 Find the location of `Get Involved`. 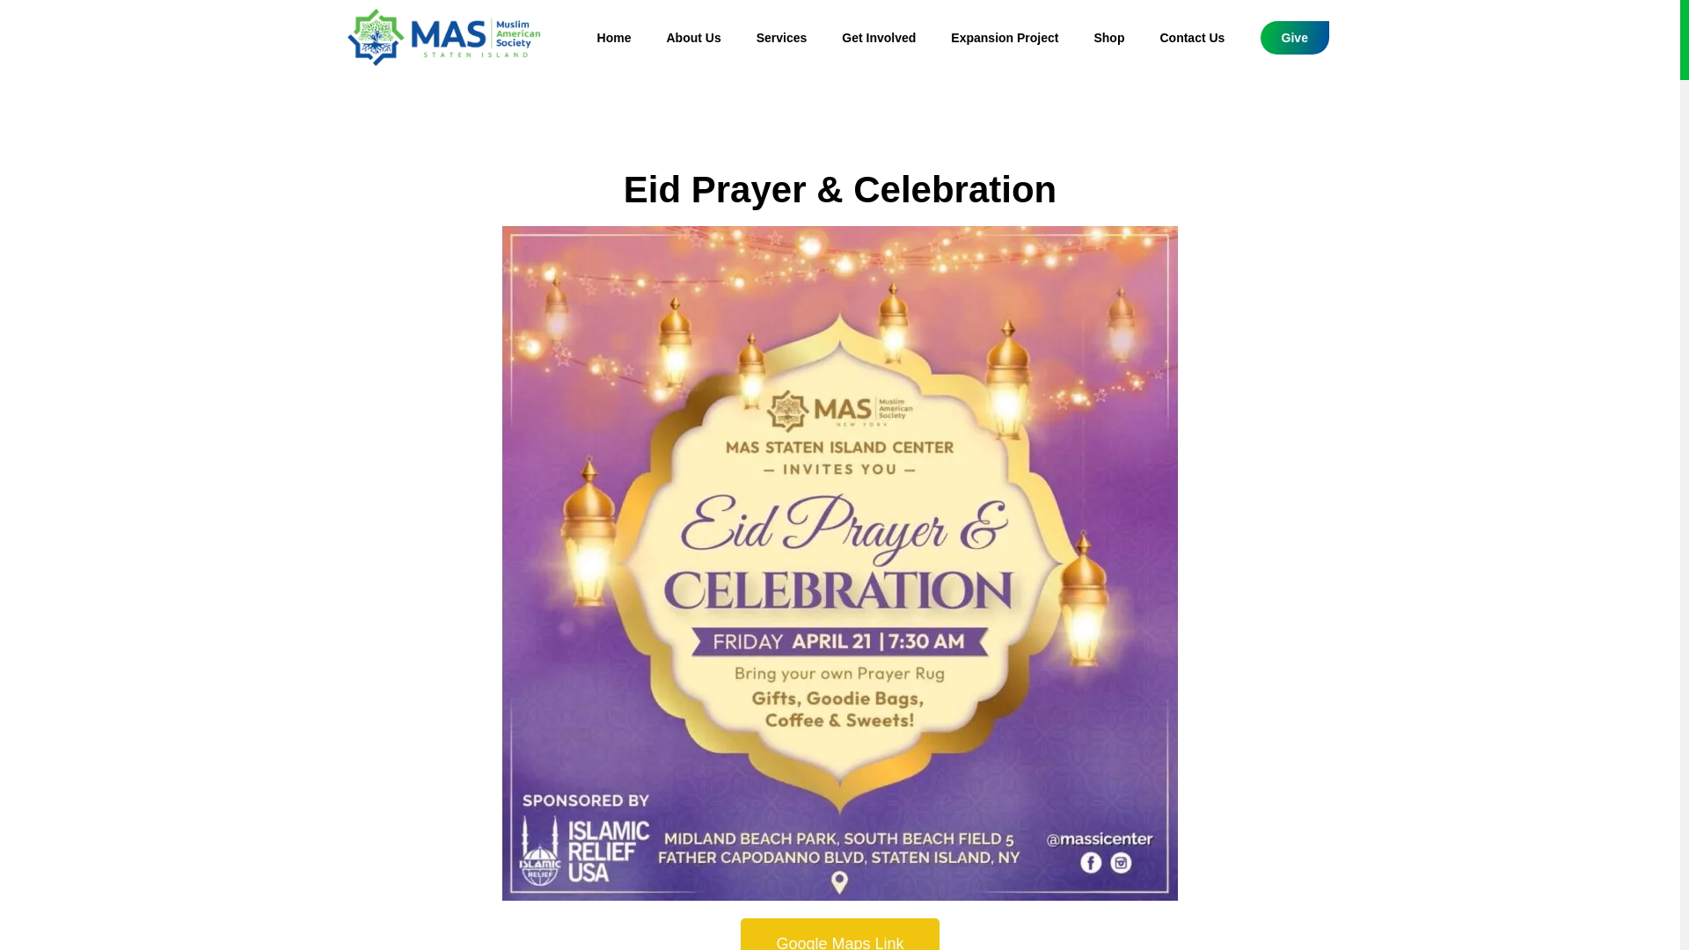

Get Involved is located at coordinates (878, 37).